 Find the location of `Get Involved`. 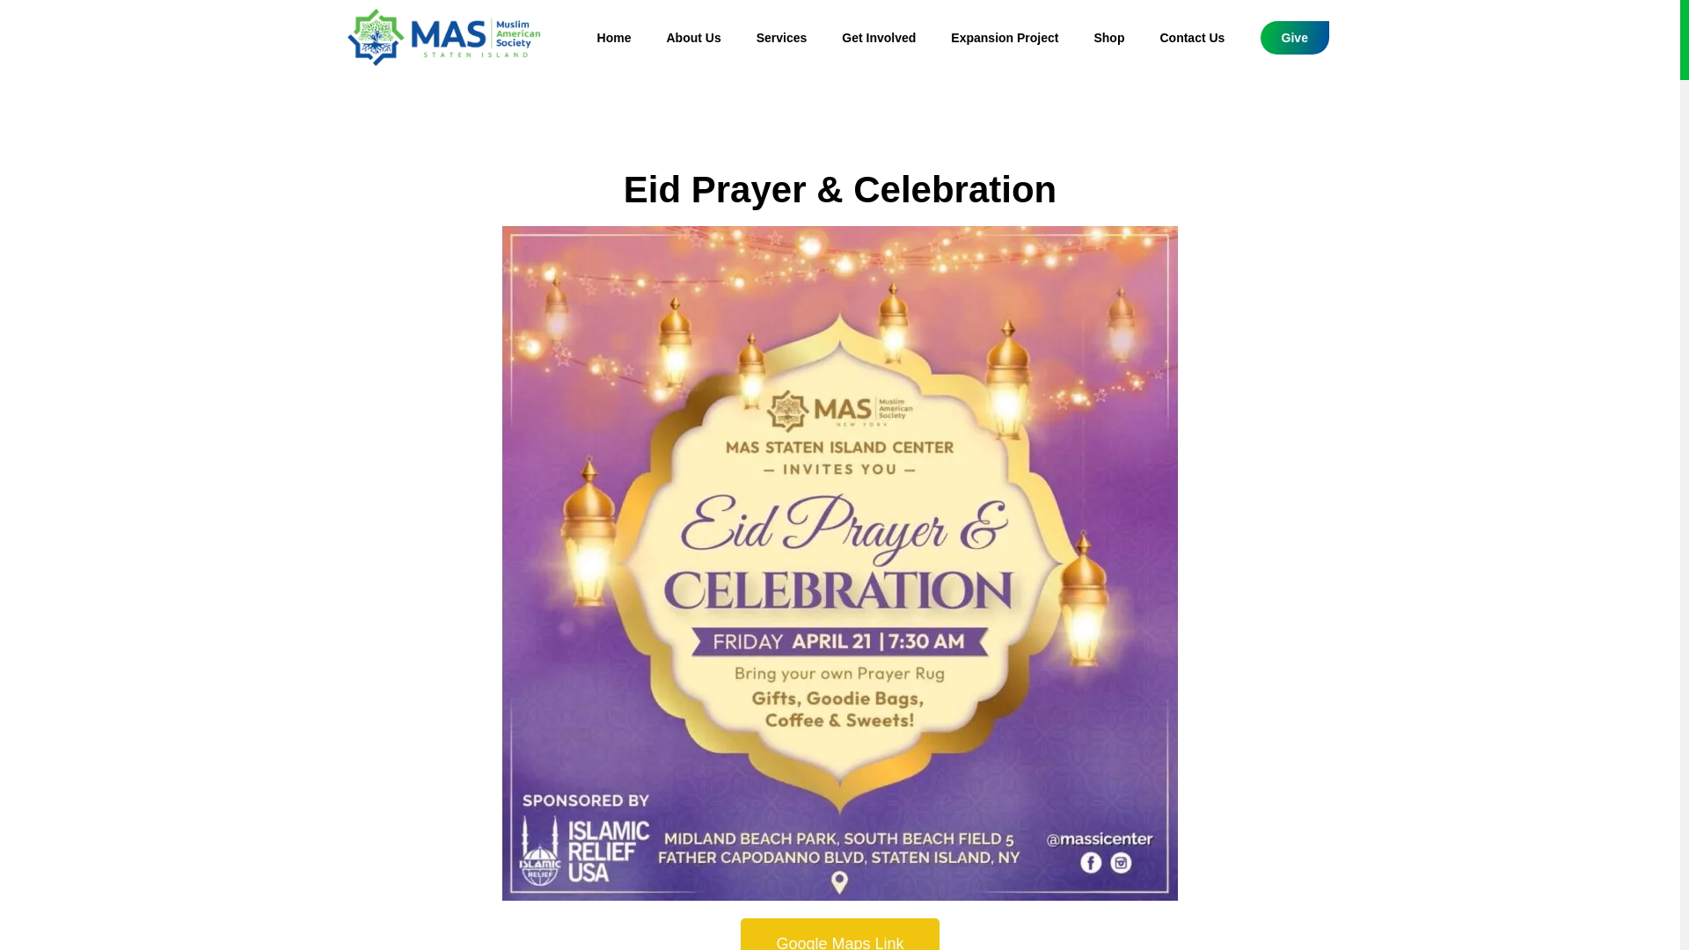

Get Involved is located at coordinates (878, 37).